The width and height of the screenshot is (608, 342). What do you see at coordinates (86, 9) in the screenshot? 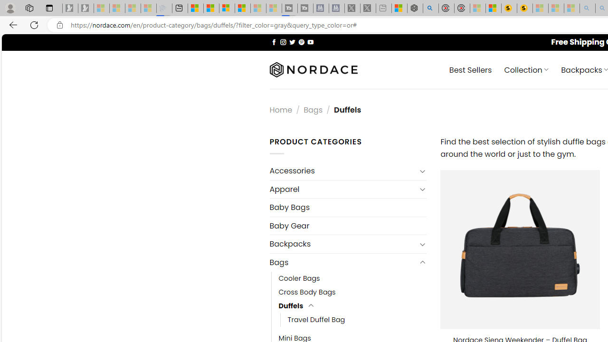
I see `Newsletter Sign Up - Sleeping` at bounding box center [86, 9].